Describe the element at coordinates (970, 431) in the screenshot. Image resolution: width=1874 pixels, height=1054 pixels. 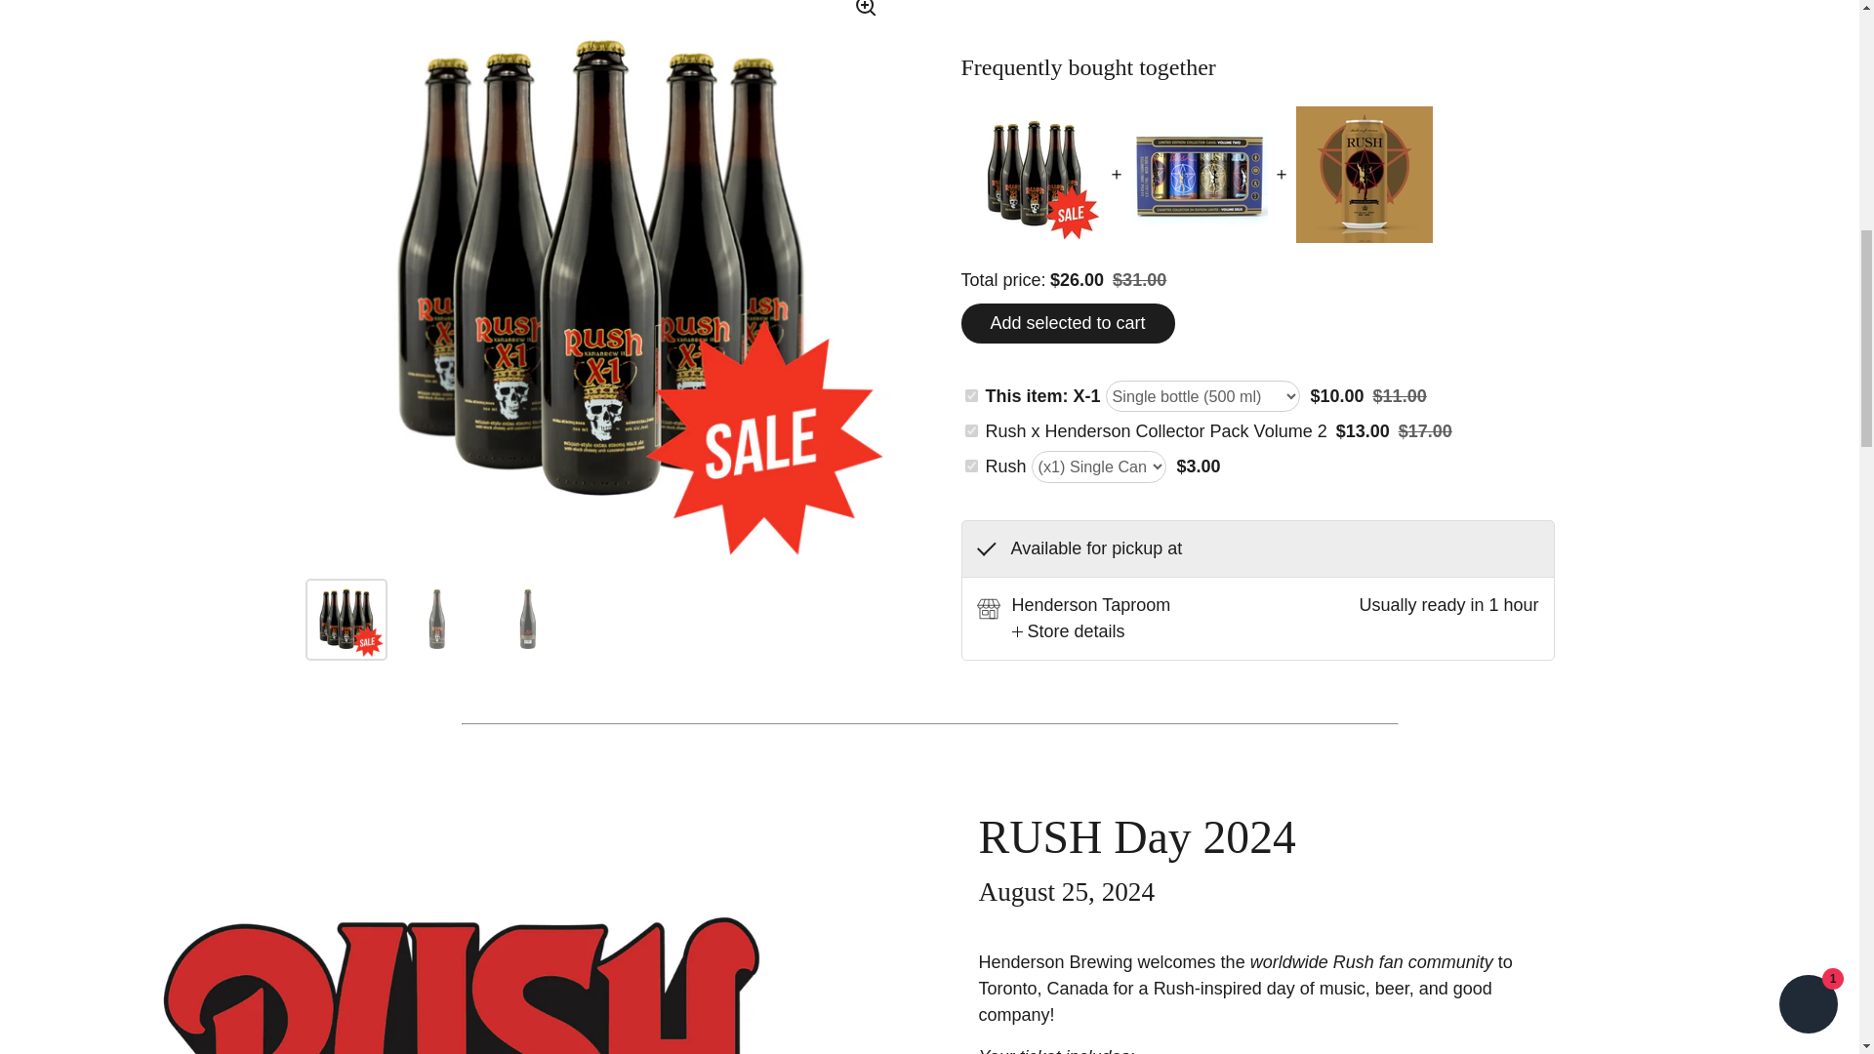
I see `on` at that location.